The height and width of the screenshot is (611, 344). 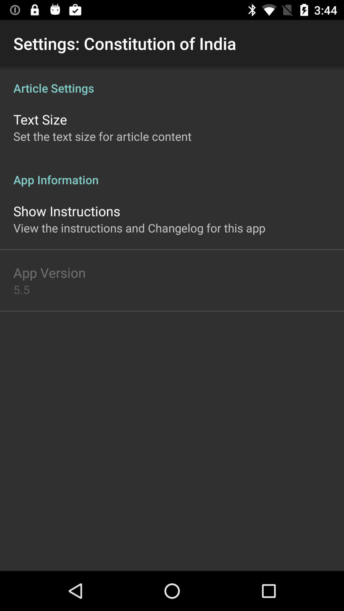 What do you see at coordinates (67, 211) in the screenshot?
I see `flip to the show instructions item` at bounding box center [67, 211].